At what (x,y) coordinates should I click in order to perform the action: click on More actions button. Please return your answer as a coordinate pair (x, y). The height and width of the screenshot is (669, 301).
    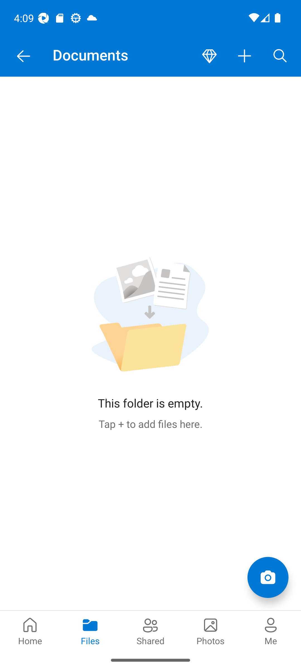
    Looking at the image, I should click on (245, 56).